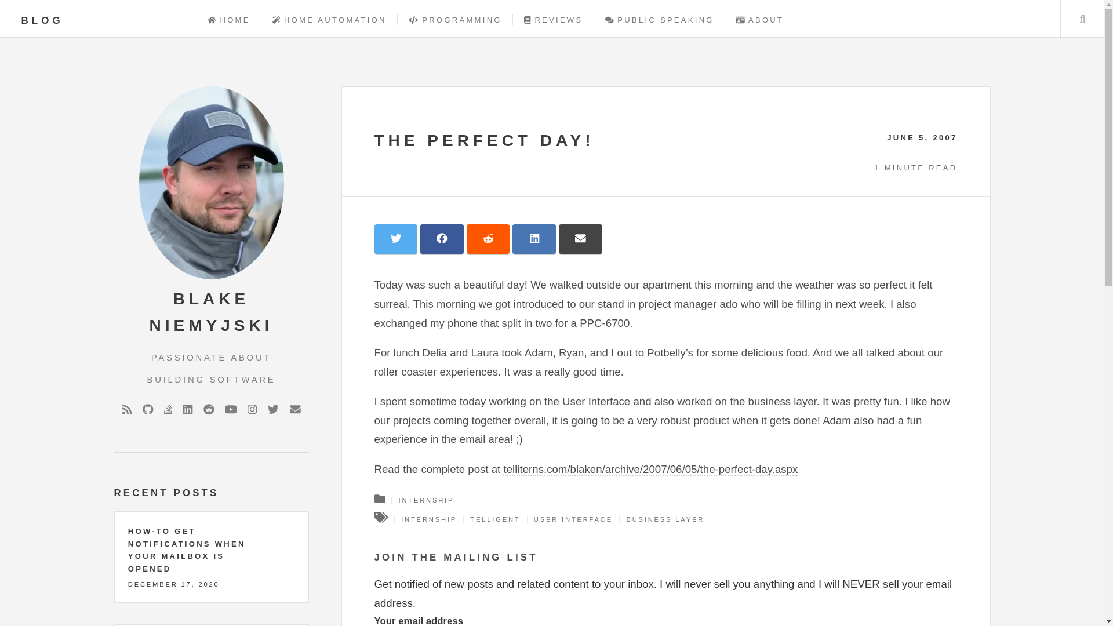  I want to click on THE PERFECT DAY!, so click(484, 140).